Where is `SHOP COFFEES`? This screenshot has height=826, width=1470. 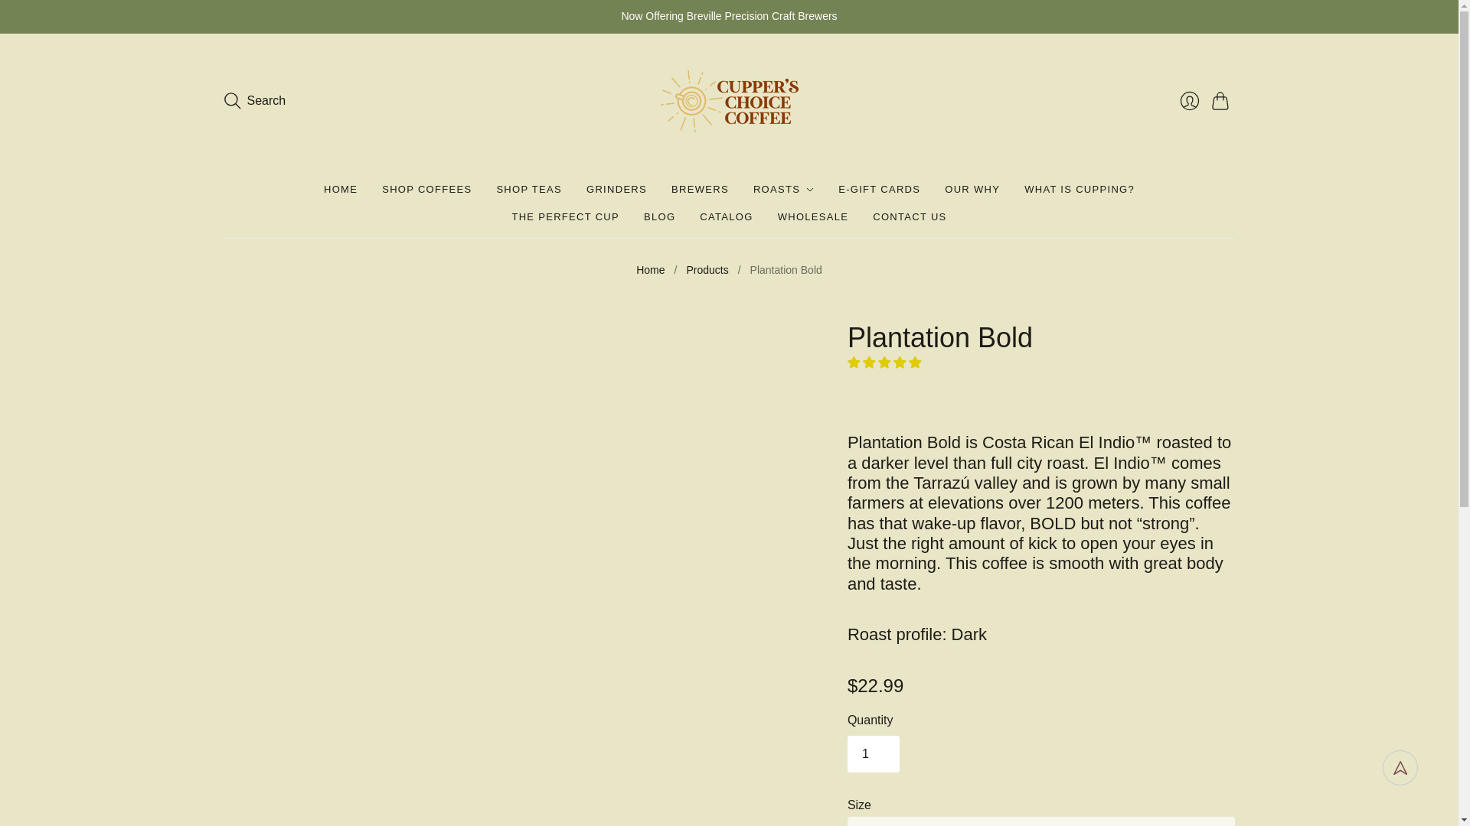
SHOP COFFEES is located at coordinates (427, 190).